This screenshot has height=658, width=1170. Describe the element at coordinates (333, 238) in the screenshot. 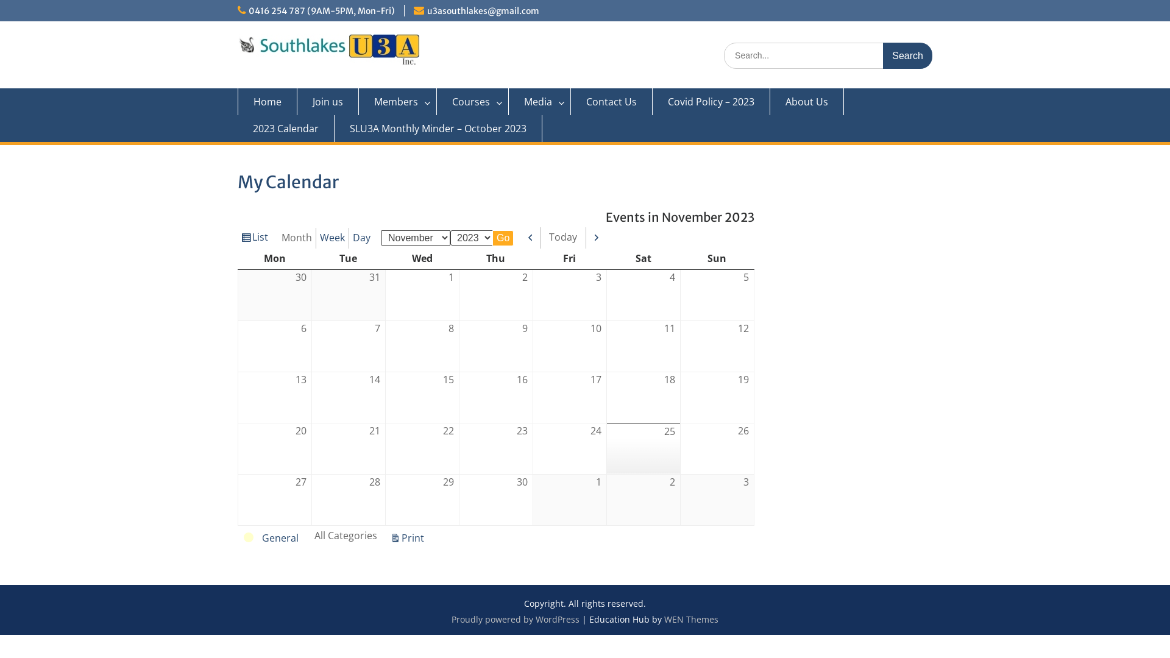

I see `Week` at that location.